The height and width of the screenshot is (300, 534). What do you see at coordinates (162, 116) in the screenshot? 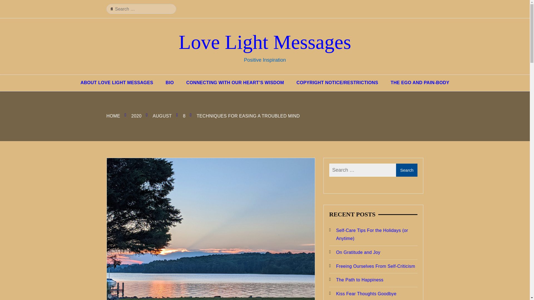
I see `AUGUST` at bounding box center [162, 116].